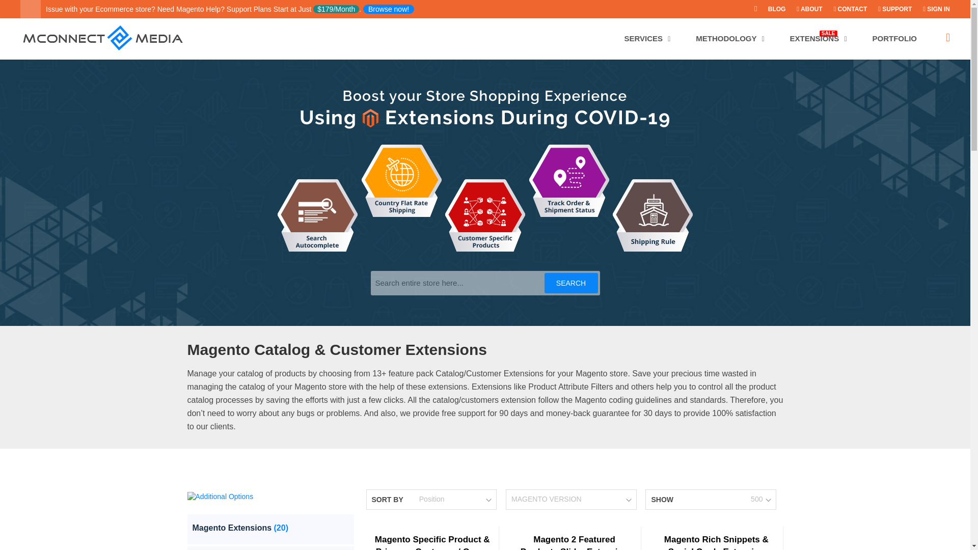 The height and width of the screenshot is (550, 978). What do you see at coordinates (388, 9) in the screenshot?
I see `Magento Support` at bounding box center [388, 9].